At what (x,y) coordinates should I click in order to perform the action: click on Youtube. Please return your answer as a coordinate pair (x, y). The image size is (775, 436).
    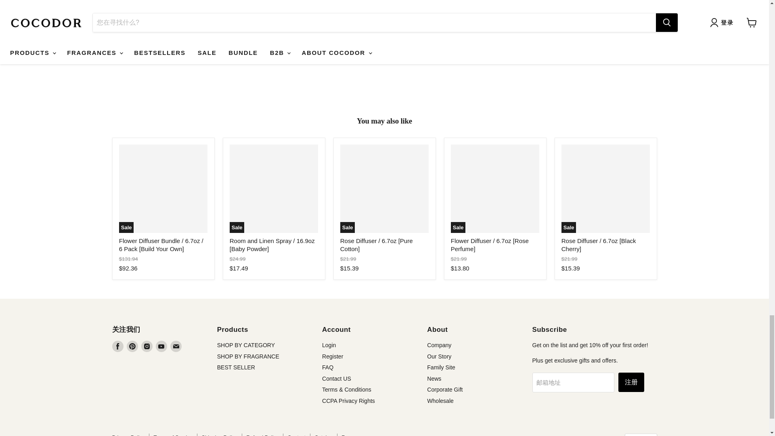
    Looking at the image, I should click on (161, 346).